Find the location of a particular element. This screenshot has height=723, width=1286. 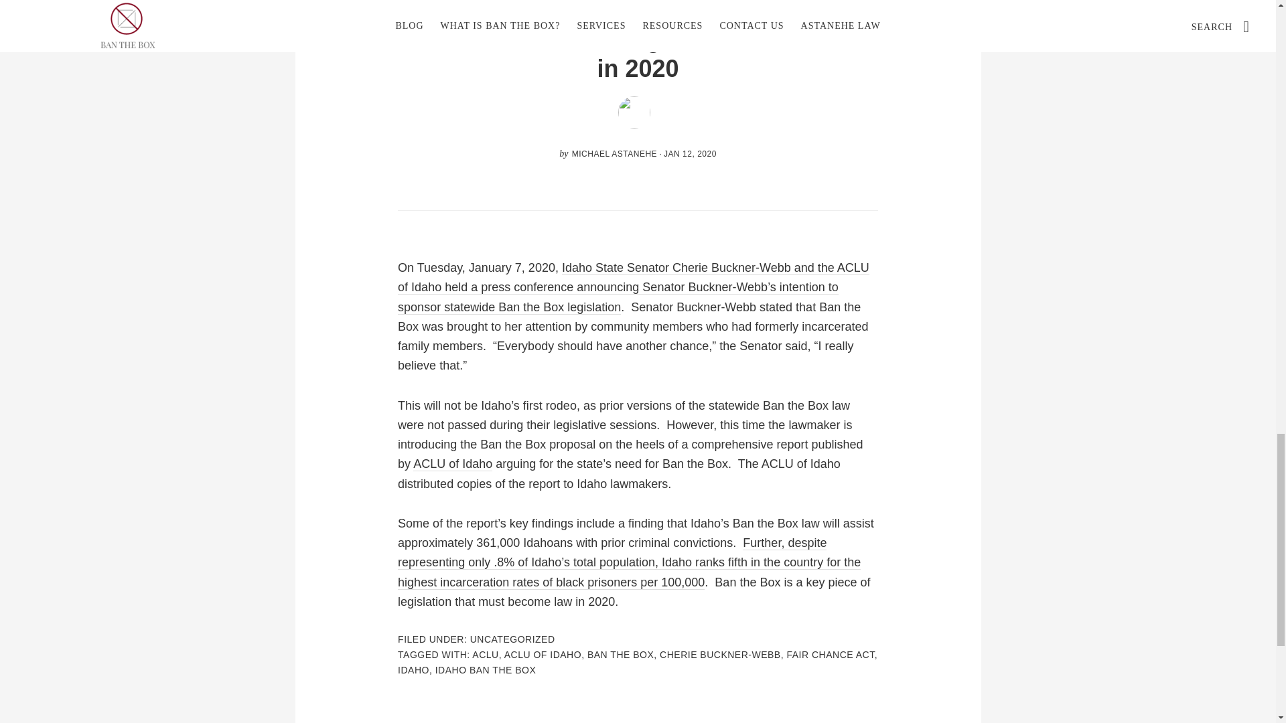

UNCATEGORIZED is located at coordinates (513, 639).